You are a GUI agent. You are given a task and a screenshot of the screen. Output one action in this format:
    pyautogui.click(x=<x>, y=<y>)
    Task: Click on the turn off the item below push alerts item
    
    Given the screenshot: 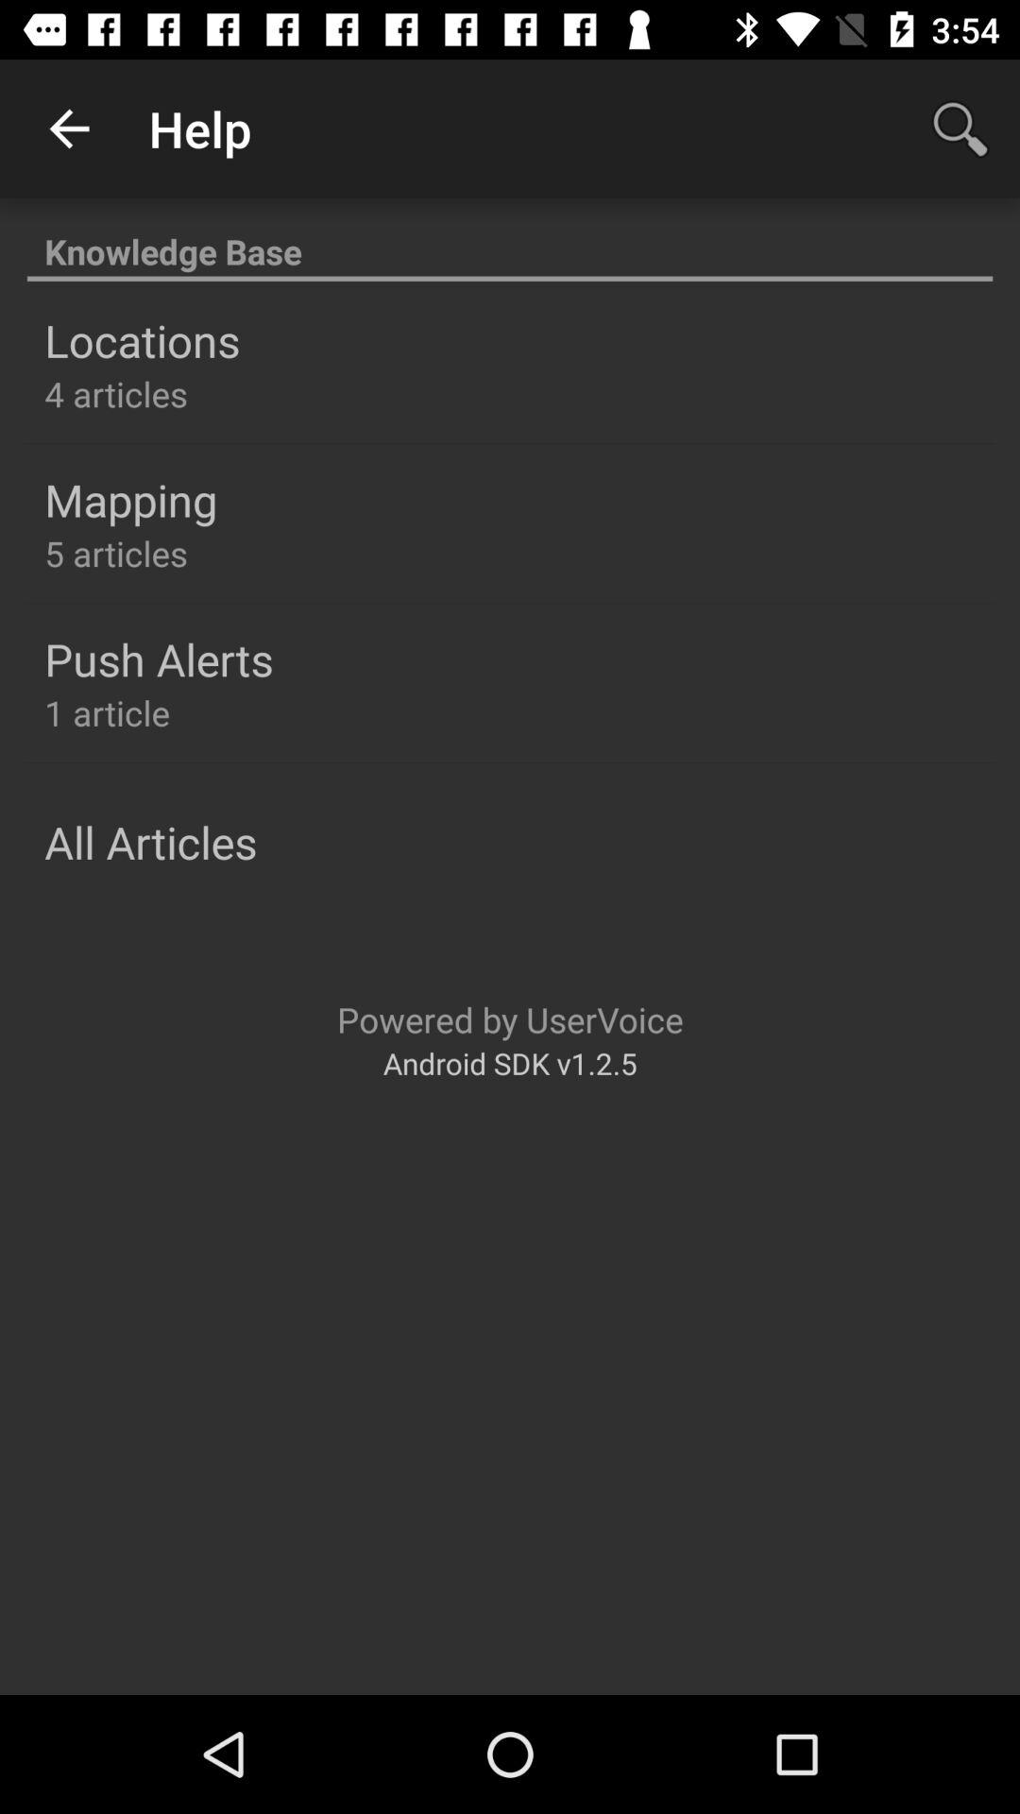 What is the action you would take?
    pyautogui.click(x=108, y=712)
    